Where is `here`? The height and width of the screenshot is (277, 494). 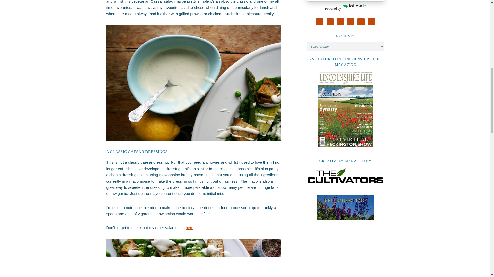
here is located at coordinates (189, 228).